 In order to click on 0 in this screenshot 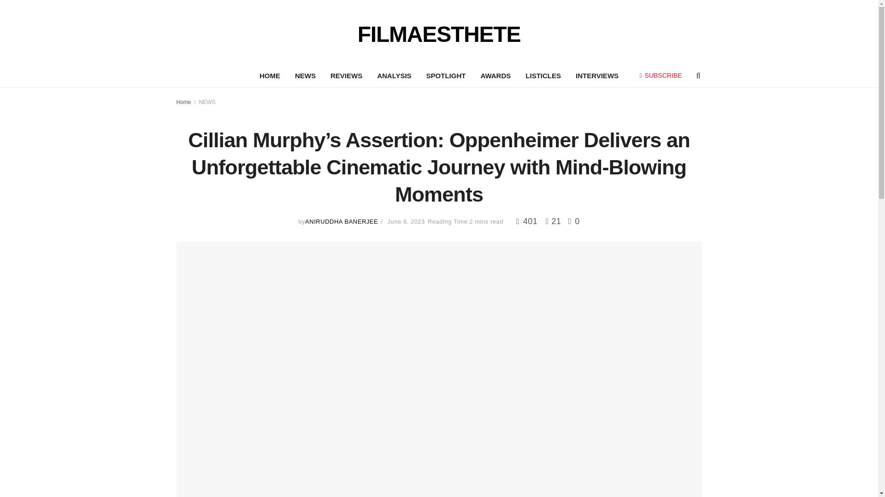, I will do `click(573, 221)`.